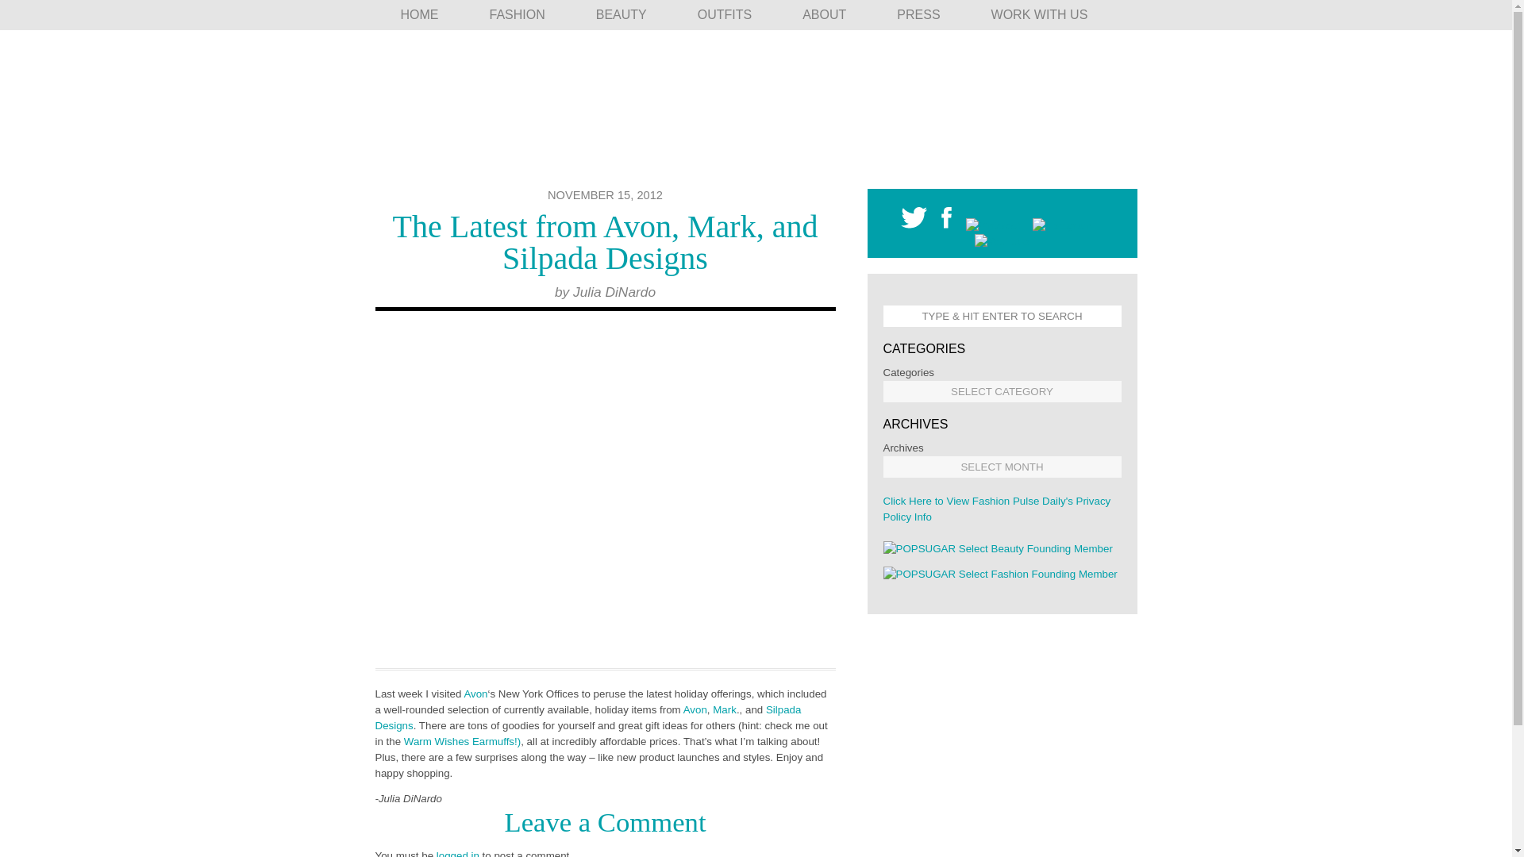  What do you see at coordinates (614, 292) in the screenshot?
I see `Julia DiNardo` at bounding box center [614, 292].